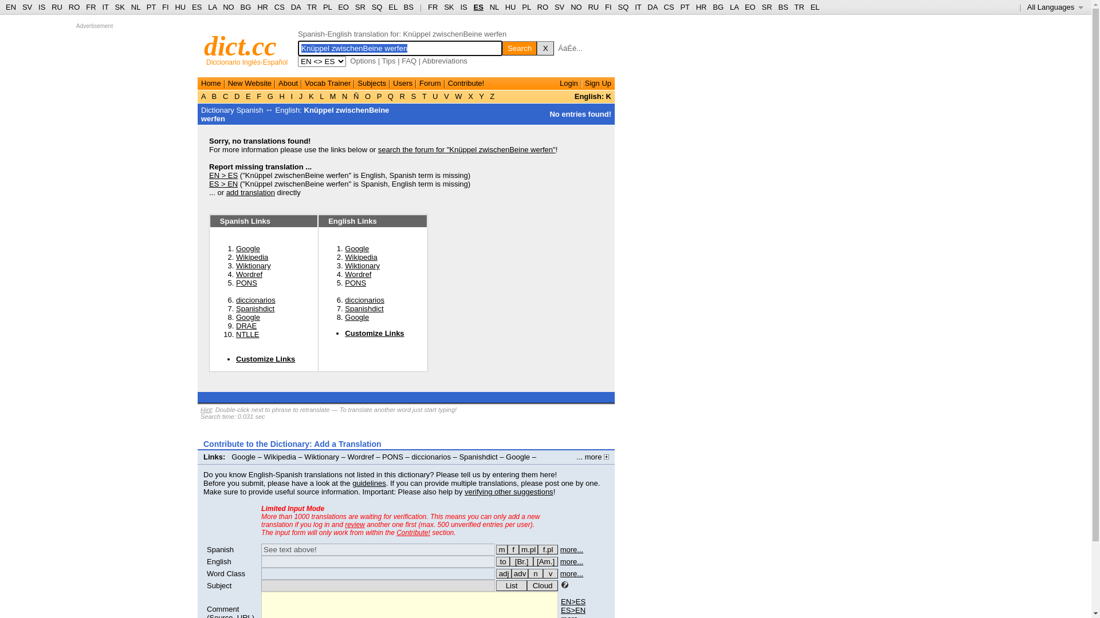 The image size is (1100, 618). Describe the element at coordinates (751, 7) in the screenshot. I see `EO` at that location.